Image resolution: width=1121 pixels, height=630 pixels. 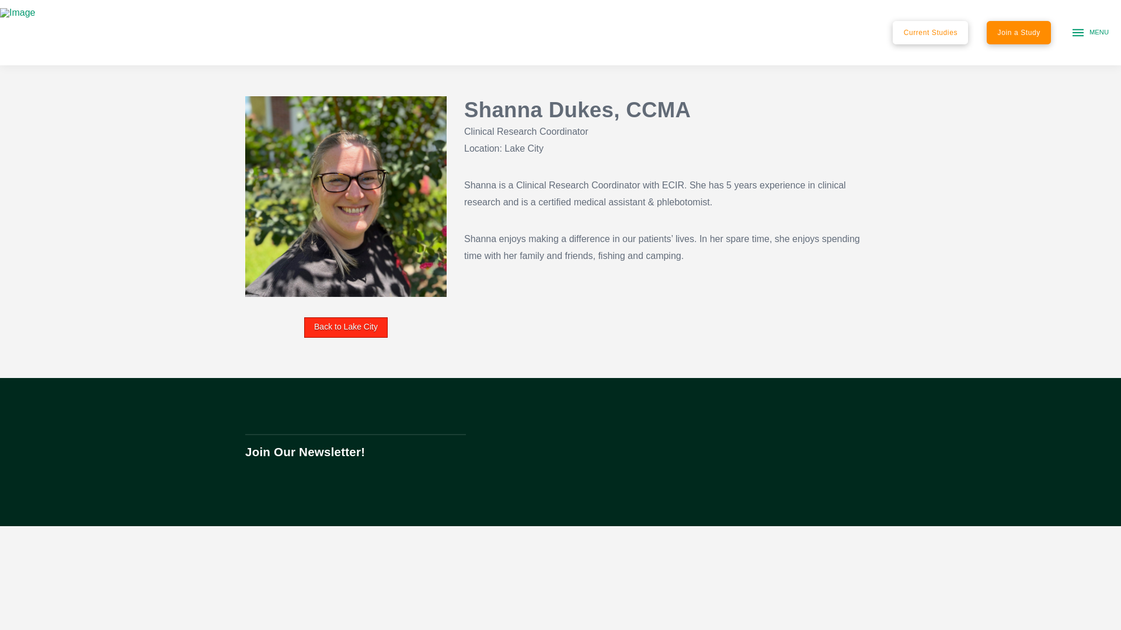 I want to click on Join a Study, so click(x=1018, y=32).